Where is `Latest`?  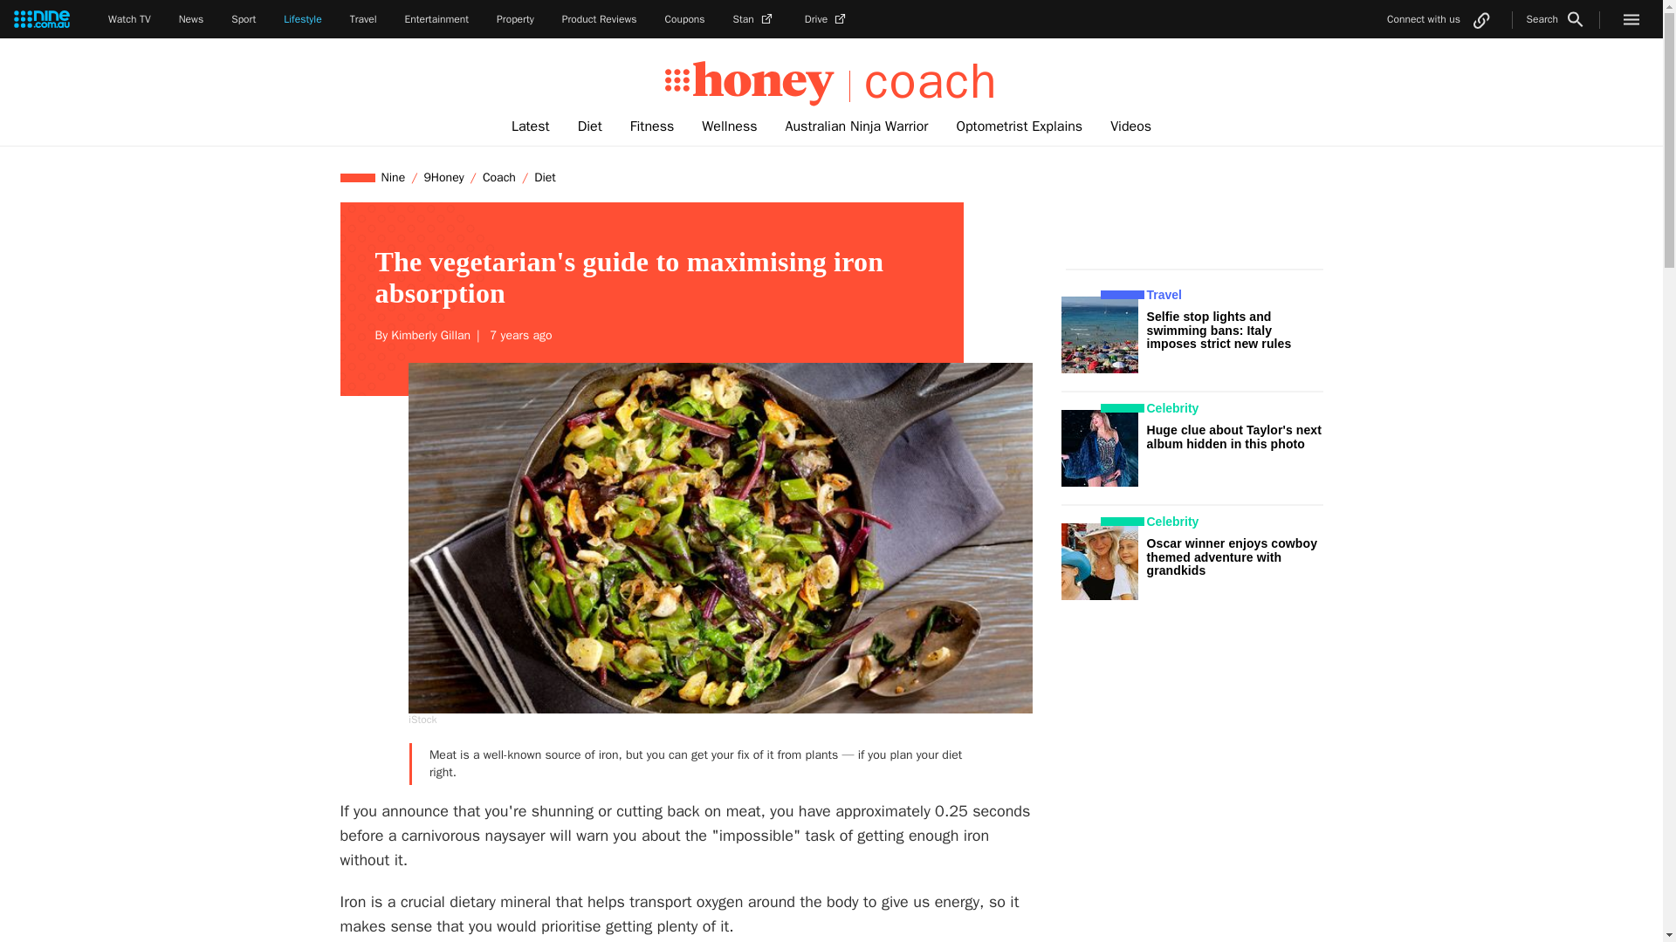 Latest is located at coordinates (531, 126).